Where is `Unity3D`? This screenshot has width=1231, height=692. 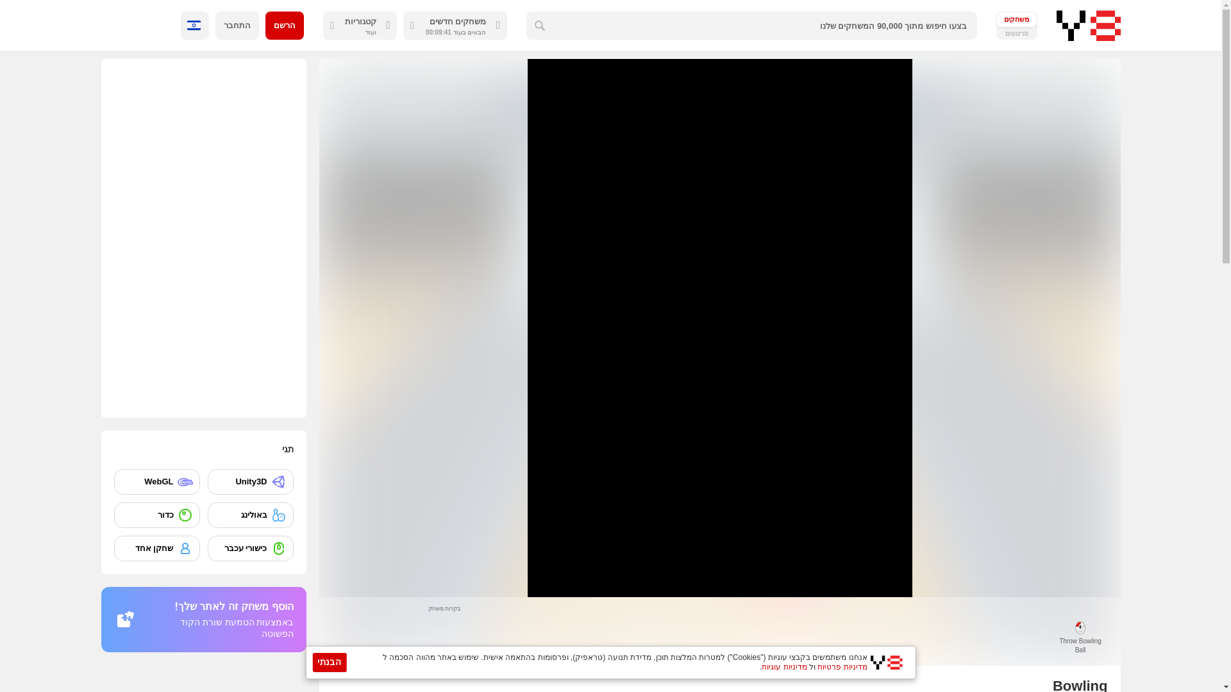 Unity3D is located at coordinates (251, 482).